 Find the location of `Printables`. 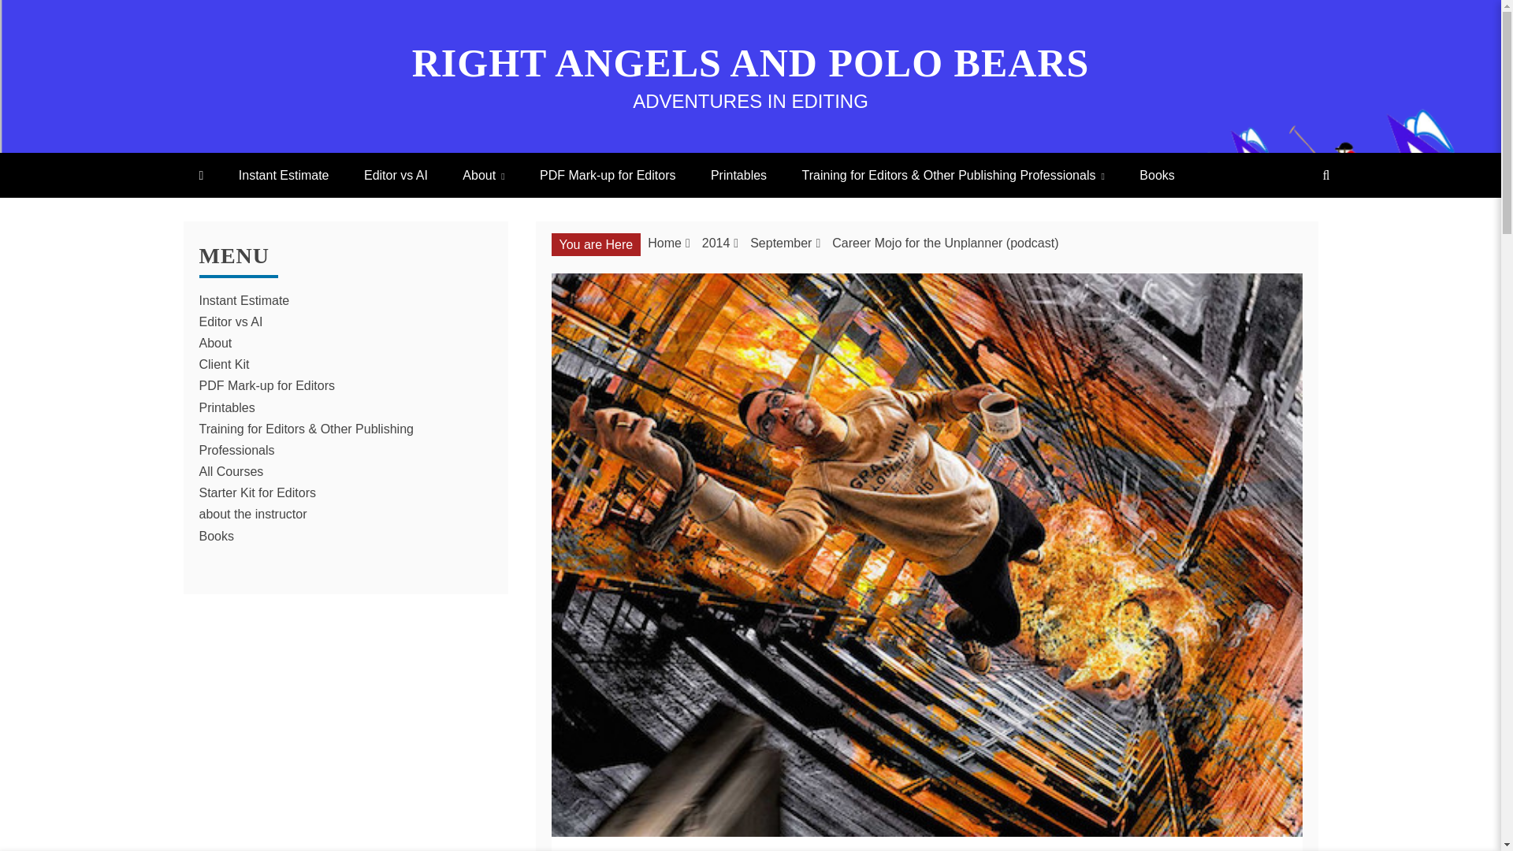

Printables is located at coordinates (738, 175).